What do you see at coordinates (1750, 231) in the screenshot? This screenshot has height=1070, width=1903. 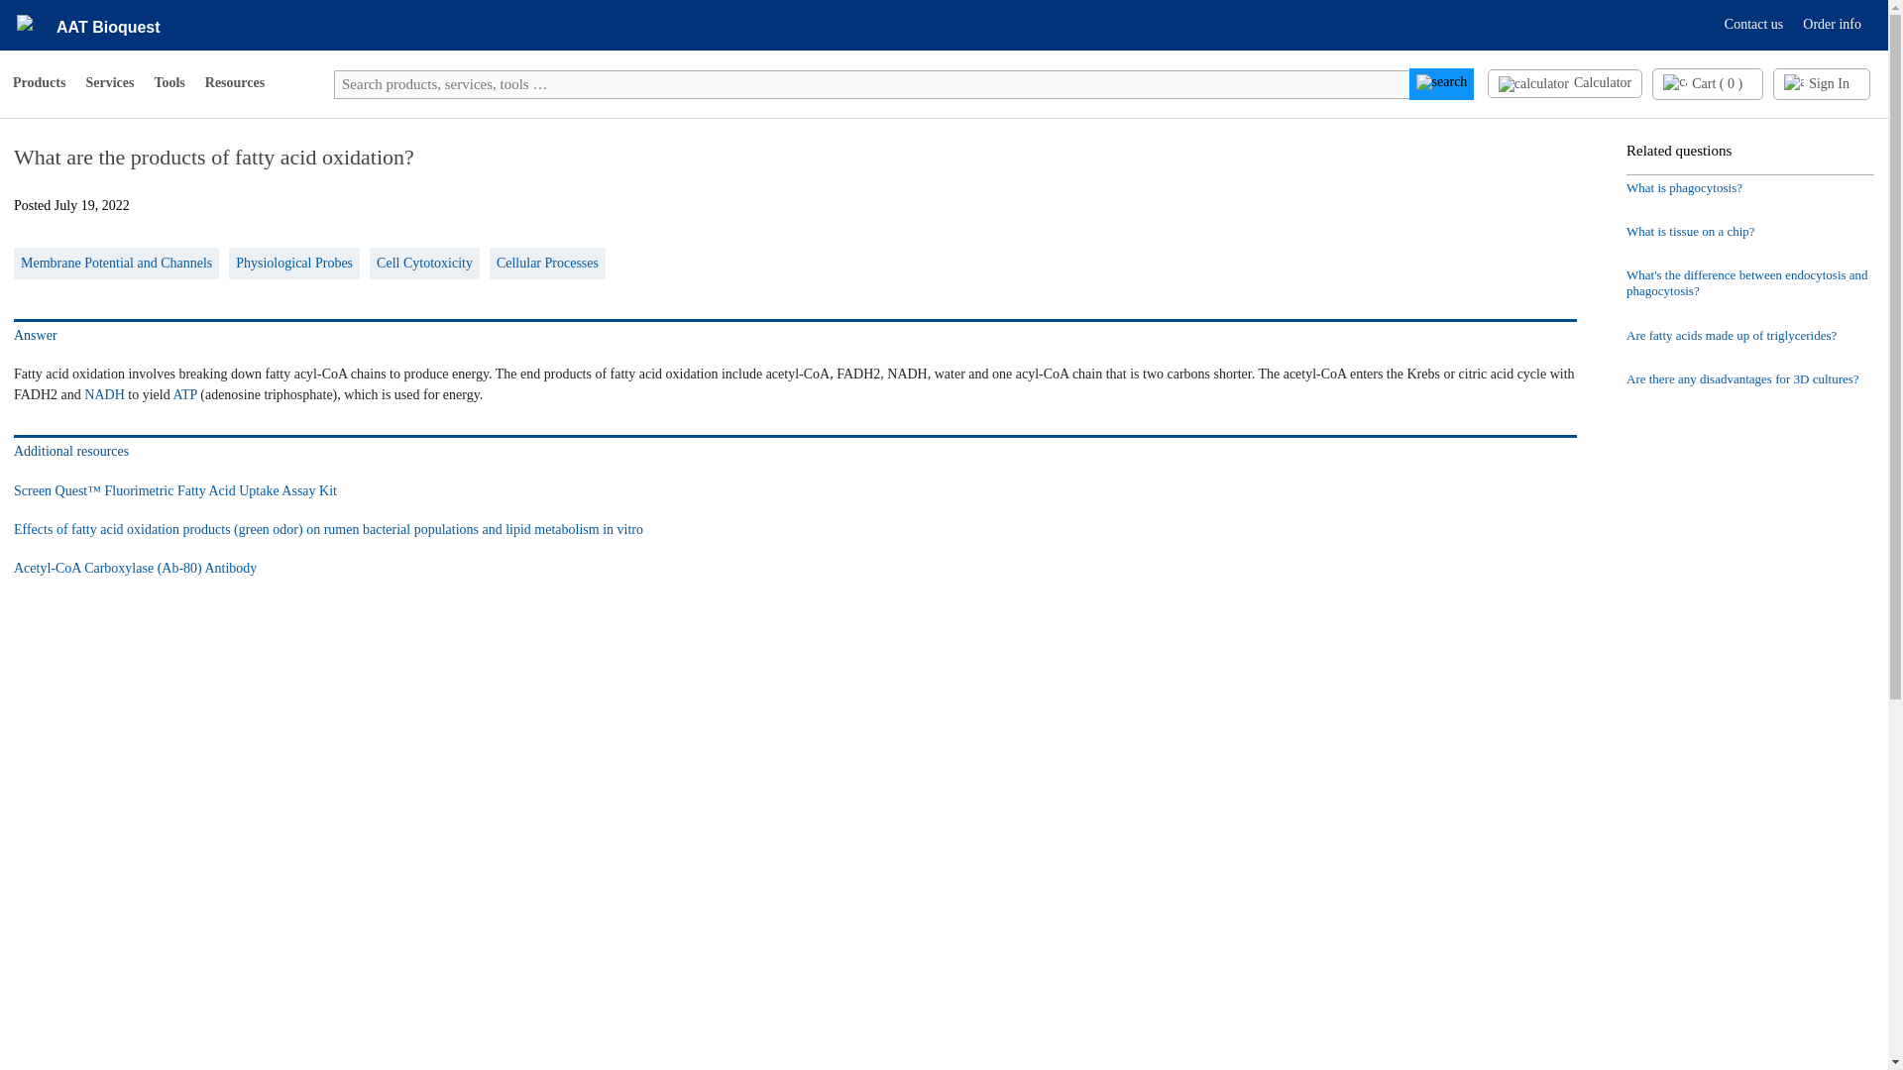 I see `What is tissue on a chip?` at bounding box center [1750, 231].